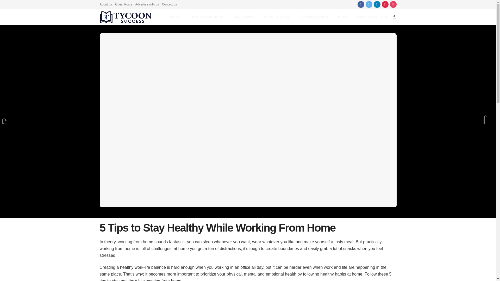 This screenshot has height=281, width=500. Describe the element at coordinates (277, 17) in the screenshot. I see `WOMENS ERA` at that location.